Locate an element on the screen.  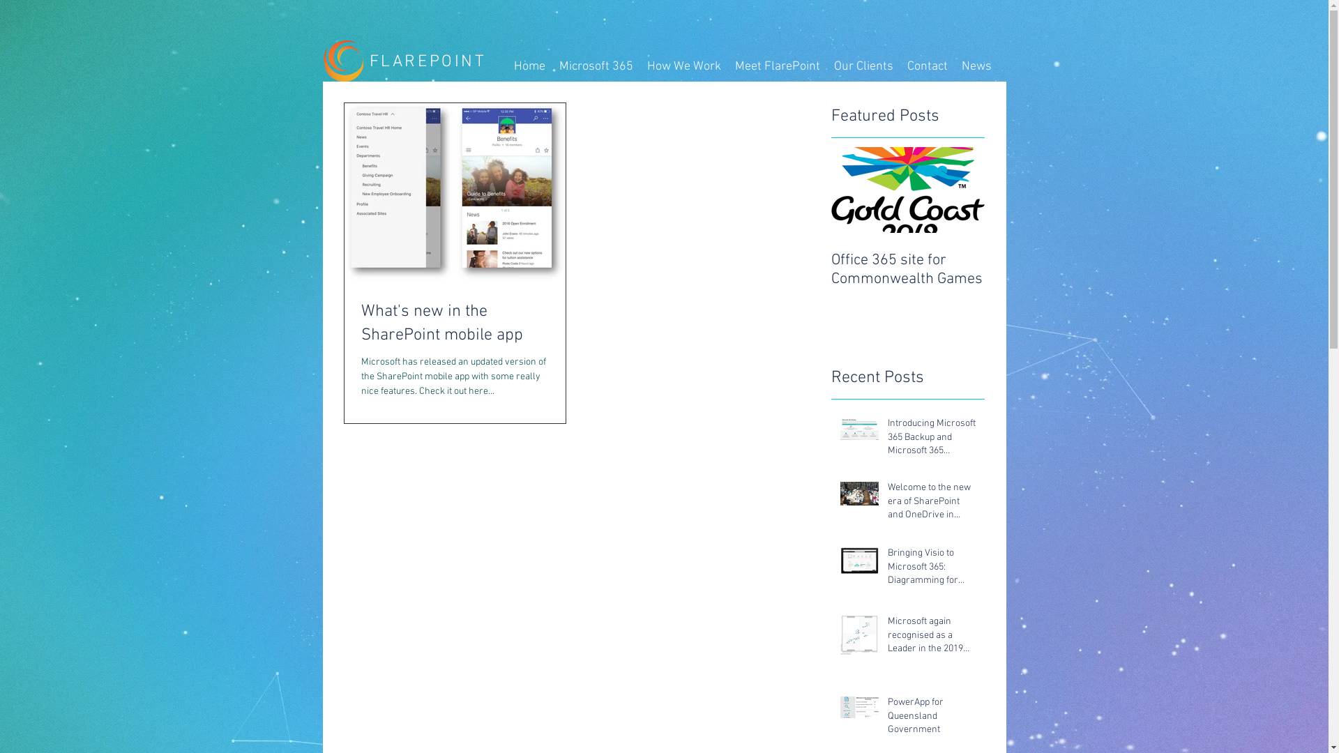
Contact is located at coordinates (927, 67).